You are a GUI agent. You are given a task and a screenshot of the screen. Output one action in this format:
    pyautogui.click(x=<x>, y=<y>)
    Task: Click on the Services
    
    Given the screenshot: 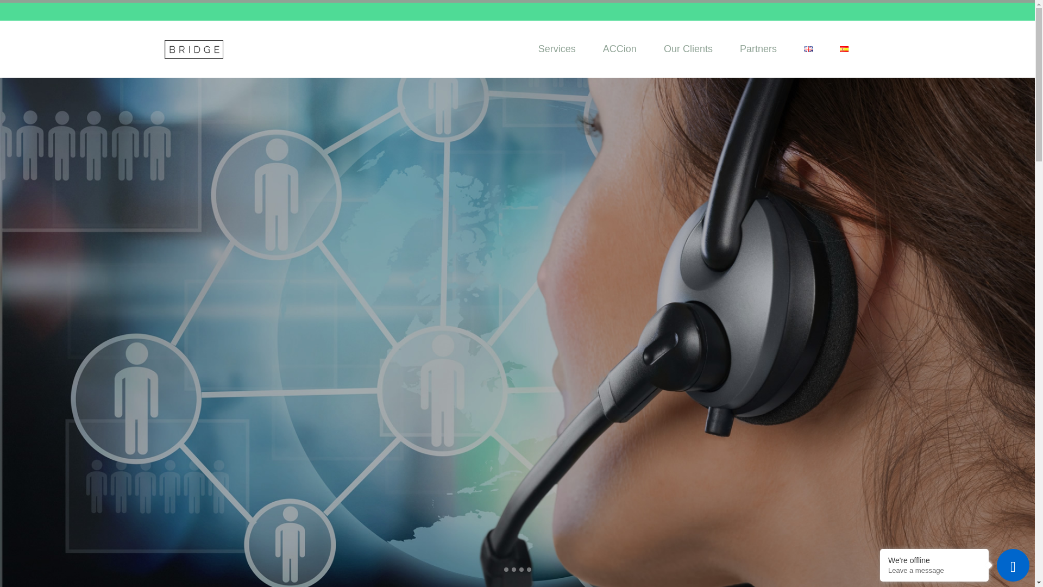 What is the action you would take?
    pyautogui.click(x=556, y=49)
    